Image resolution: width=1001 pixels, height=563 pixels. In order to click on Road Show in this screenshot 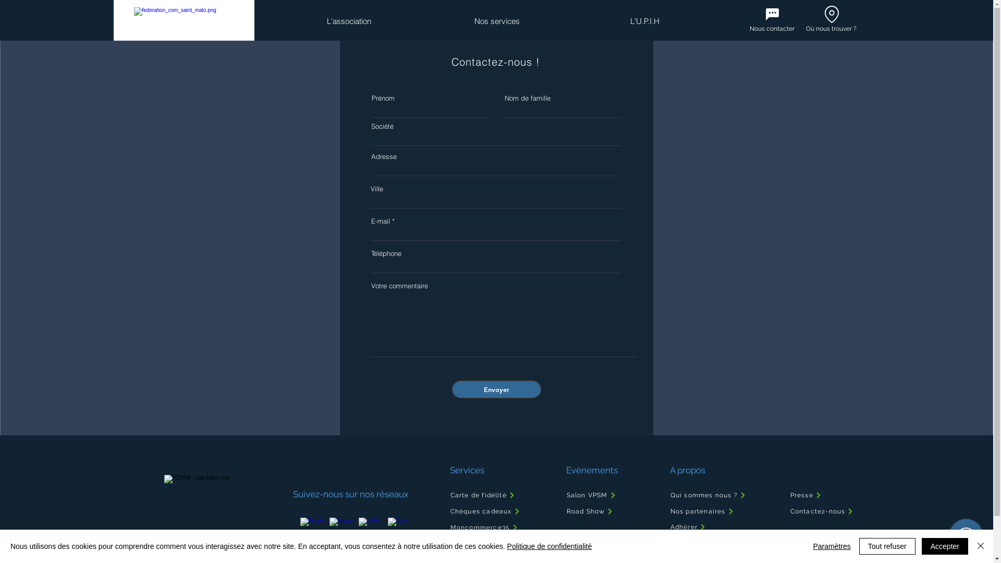, I will do `click(599, 511)`.